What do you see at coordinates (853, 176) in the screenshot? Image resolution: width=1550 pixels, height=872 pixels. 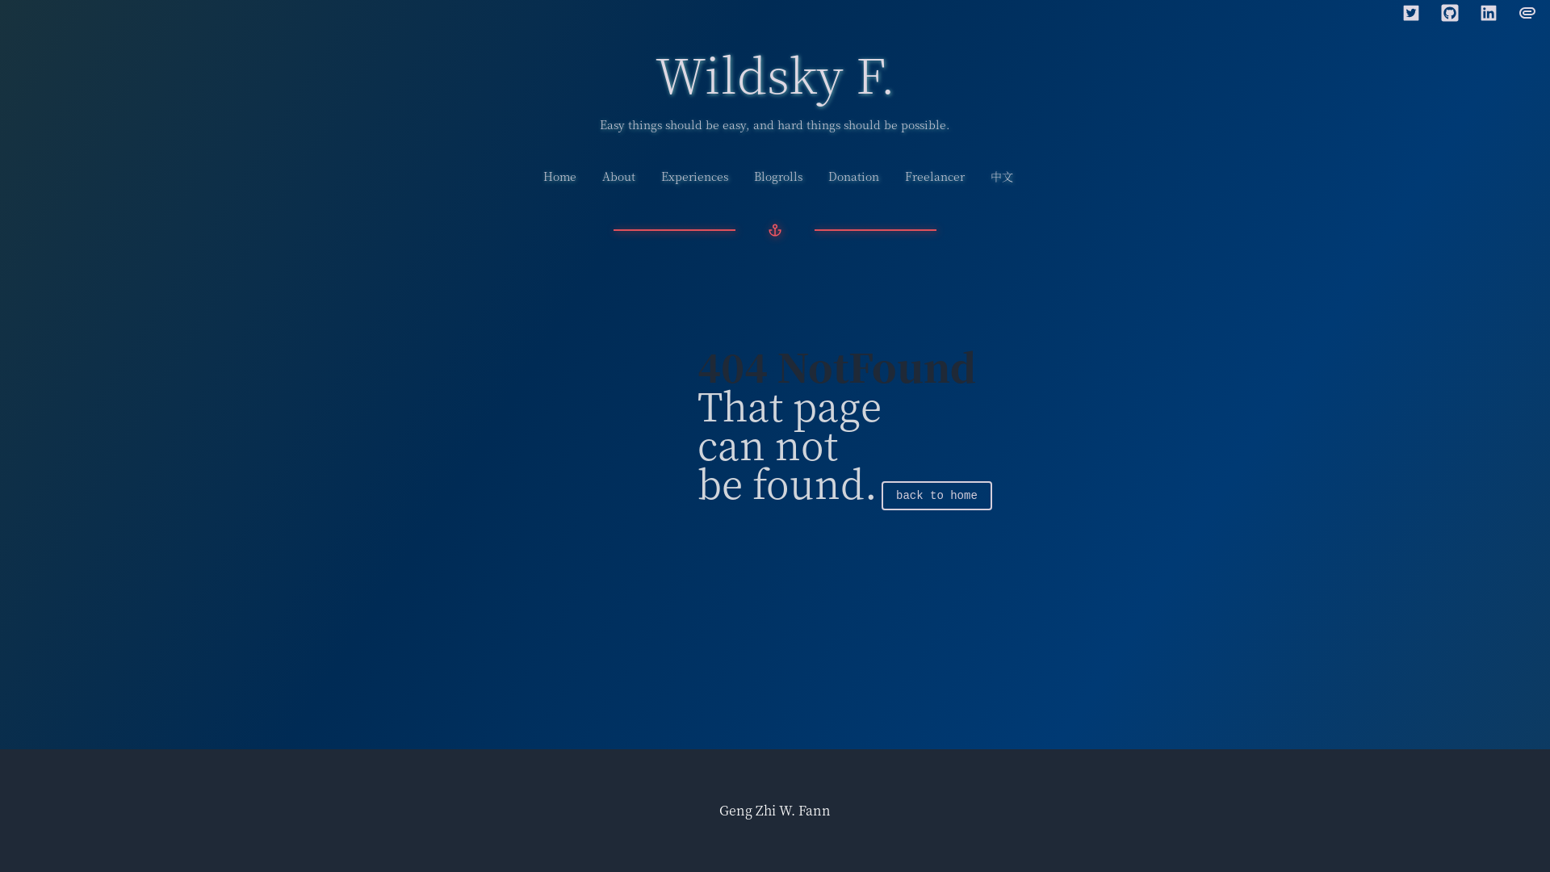 I see `Donation` at bounding box center [853, 176].